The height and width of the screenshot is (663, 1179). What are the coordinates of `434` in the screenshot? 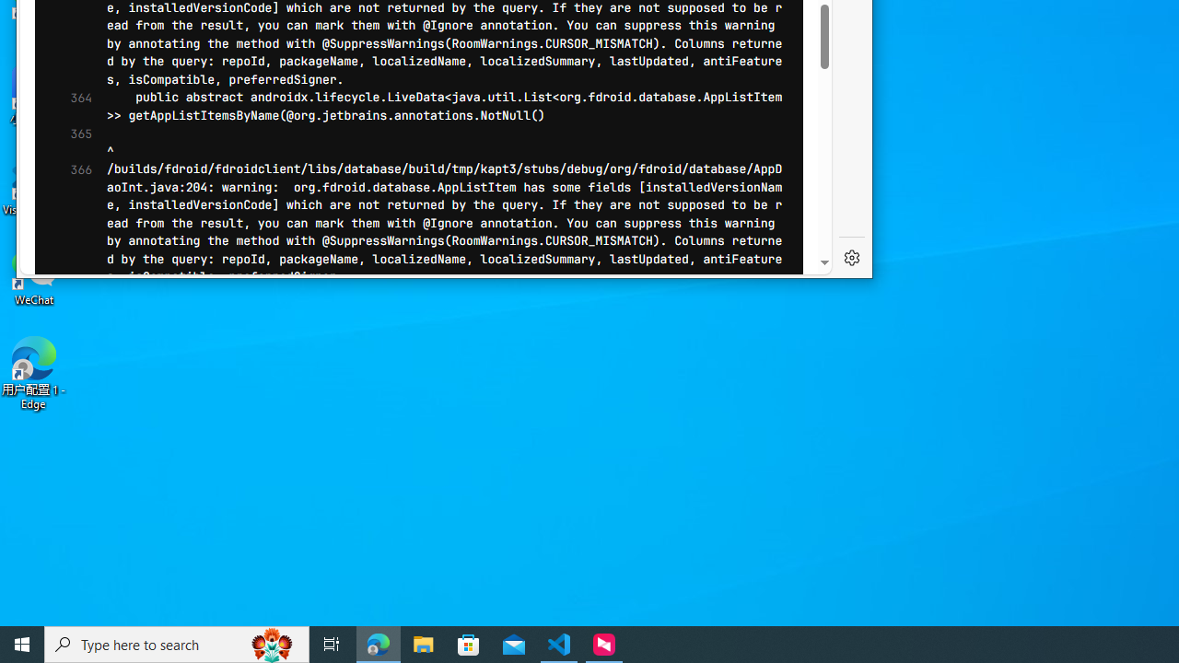 It's located at (67, 182).